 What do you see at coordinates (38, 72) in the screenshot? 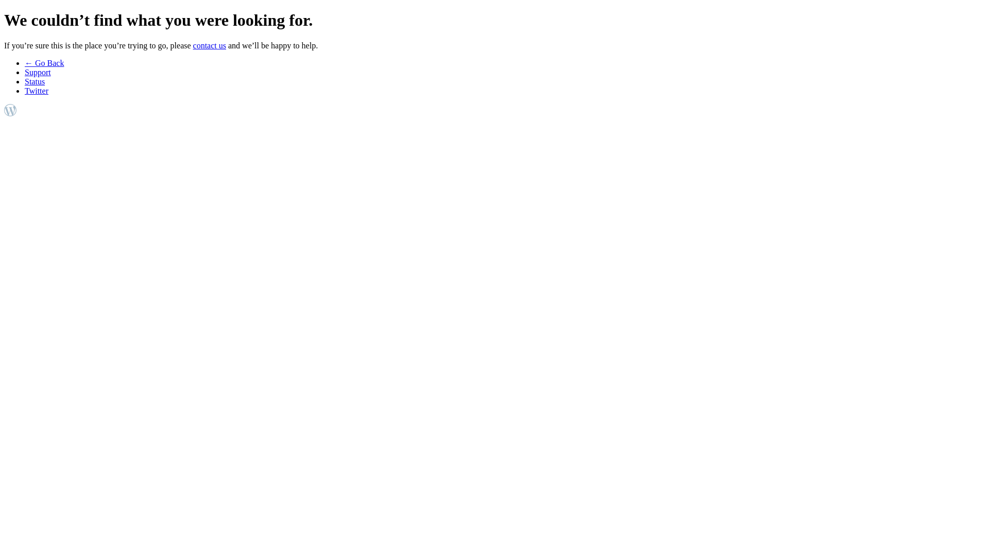
I see `Support` at bounding box center [38, 72].